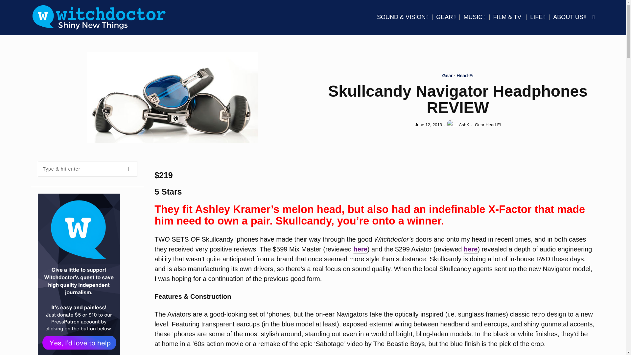 The height and width of the screenshot is (355, 631). I want to click on GEAR, so click(446, 17).